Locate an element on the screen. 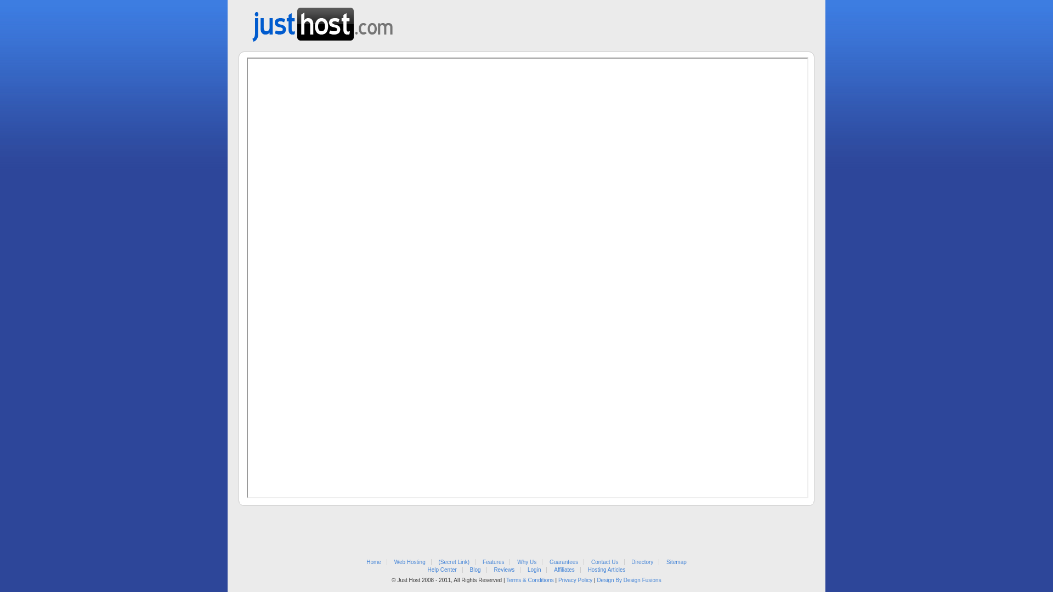 This screenshot has width=1053, height=592. Privacy Policy is located at coordinates (575, 580).